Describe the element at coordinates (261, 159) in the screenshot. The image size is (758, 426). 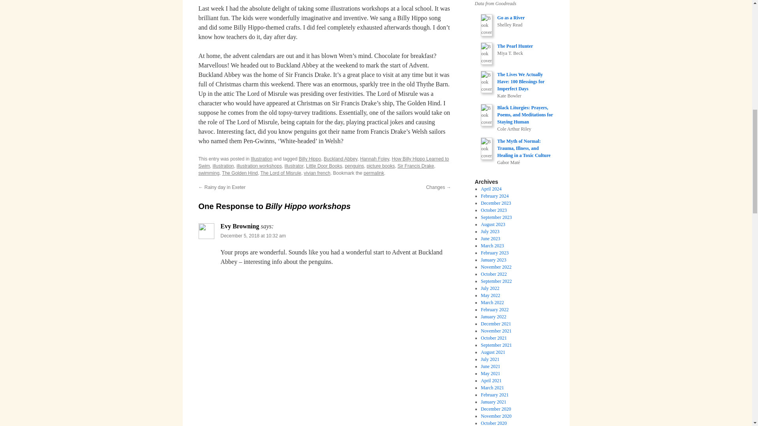
I see `Illustration` at that location.